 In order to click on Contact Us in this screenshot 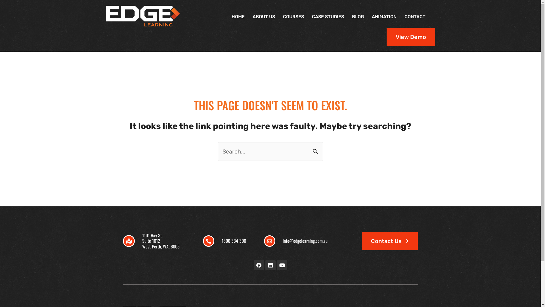, I will do `click(390, 241)`.